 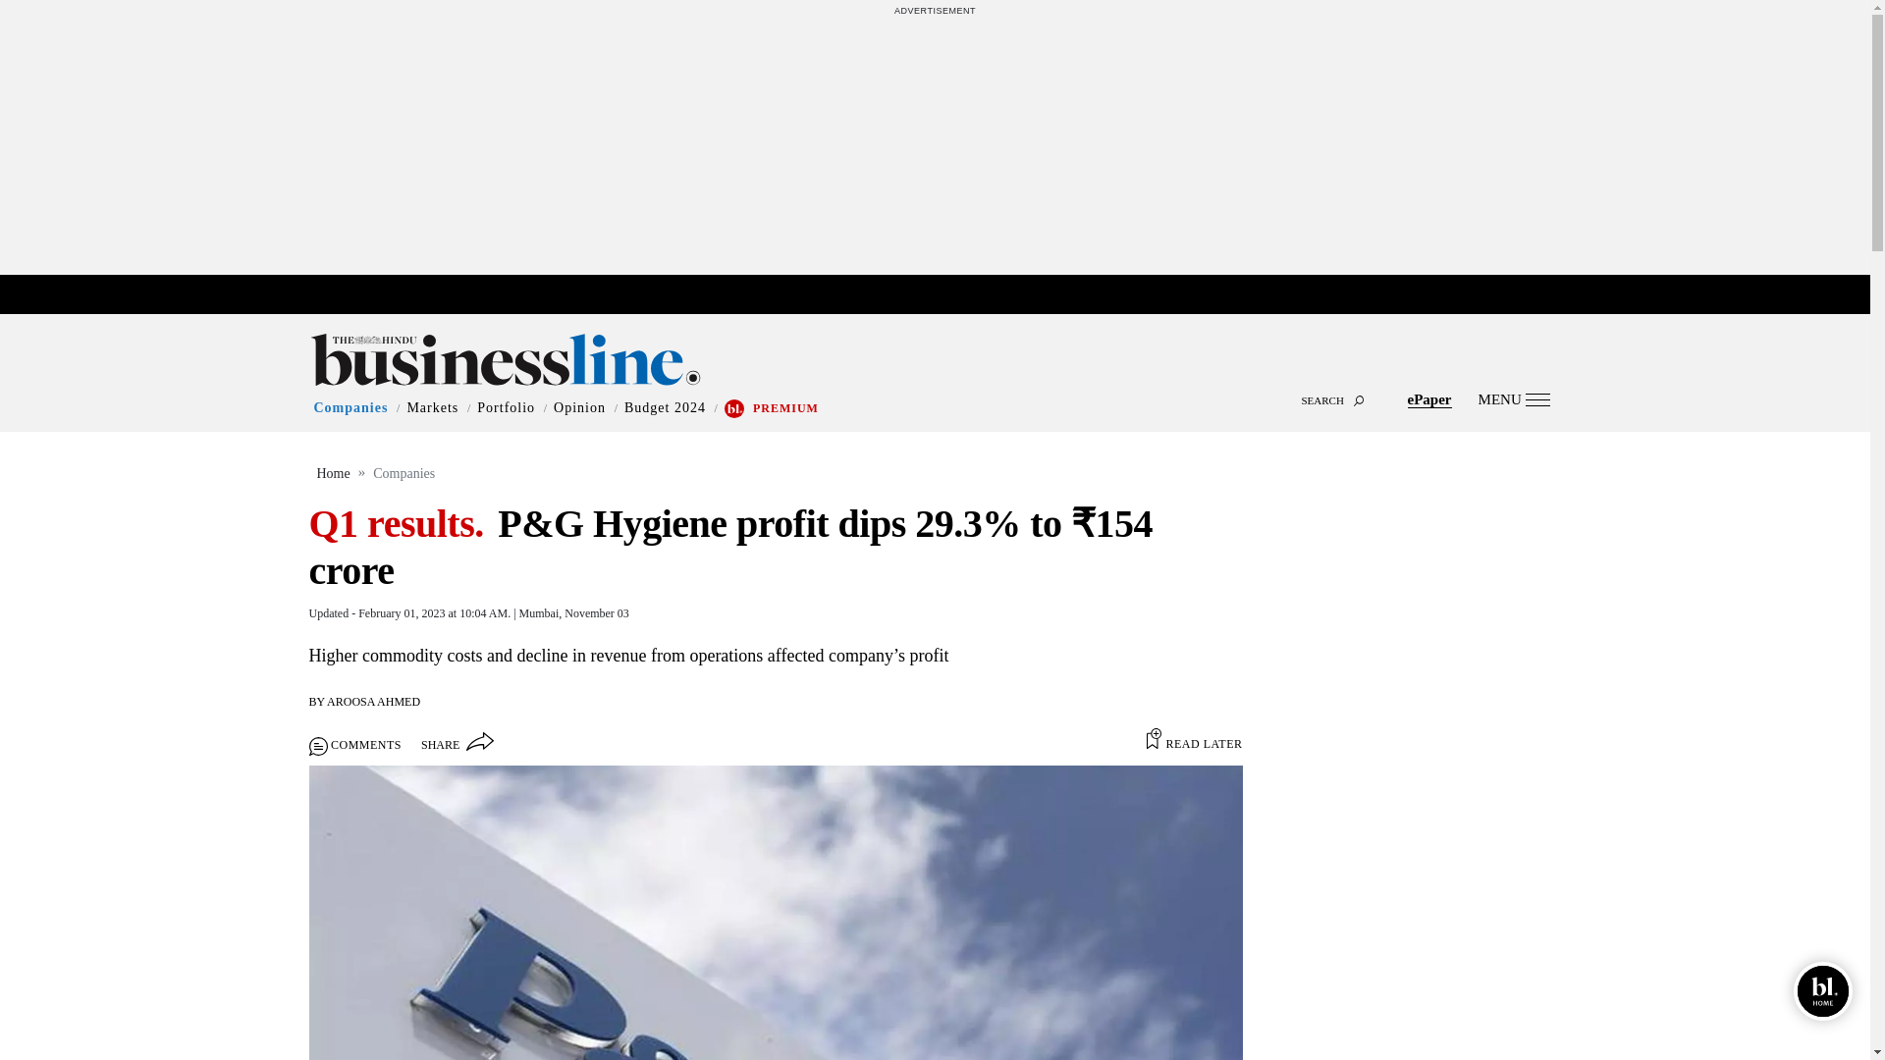 What do you see at coordinates (432, 408) in the screenshot?
I see `Markets` at bounding box center [432, 408].